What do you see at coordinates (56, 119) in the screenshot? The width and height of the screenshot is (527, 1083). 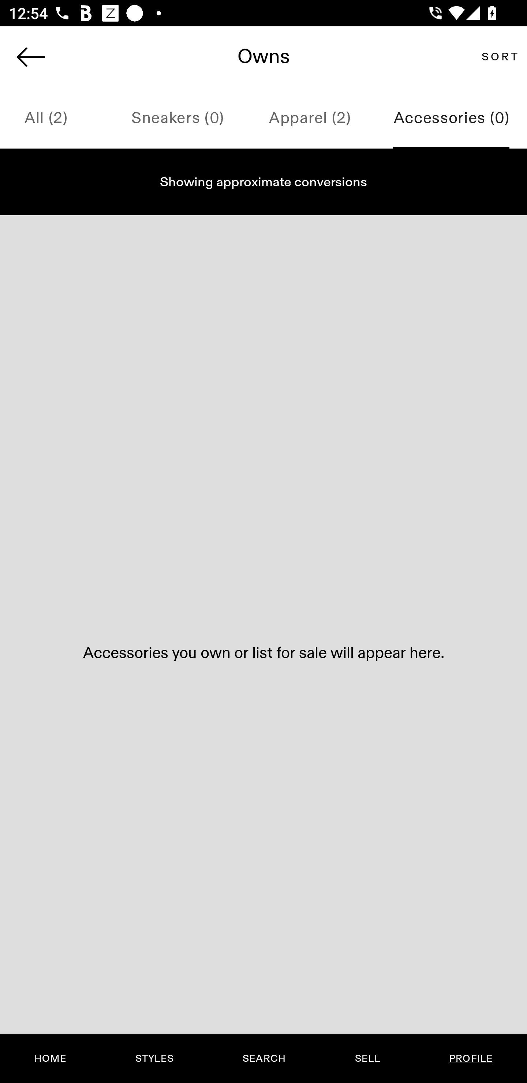 I see `All (2)` at bounding box center [56, 119].